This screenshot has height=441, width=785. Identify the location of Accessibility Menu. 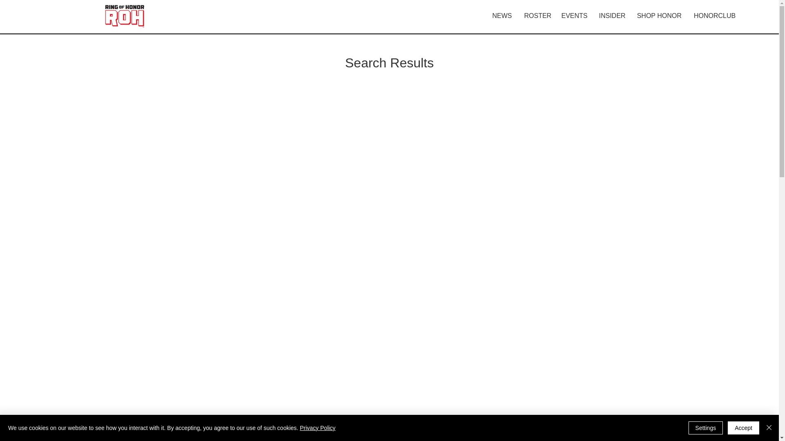
(767, 426).